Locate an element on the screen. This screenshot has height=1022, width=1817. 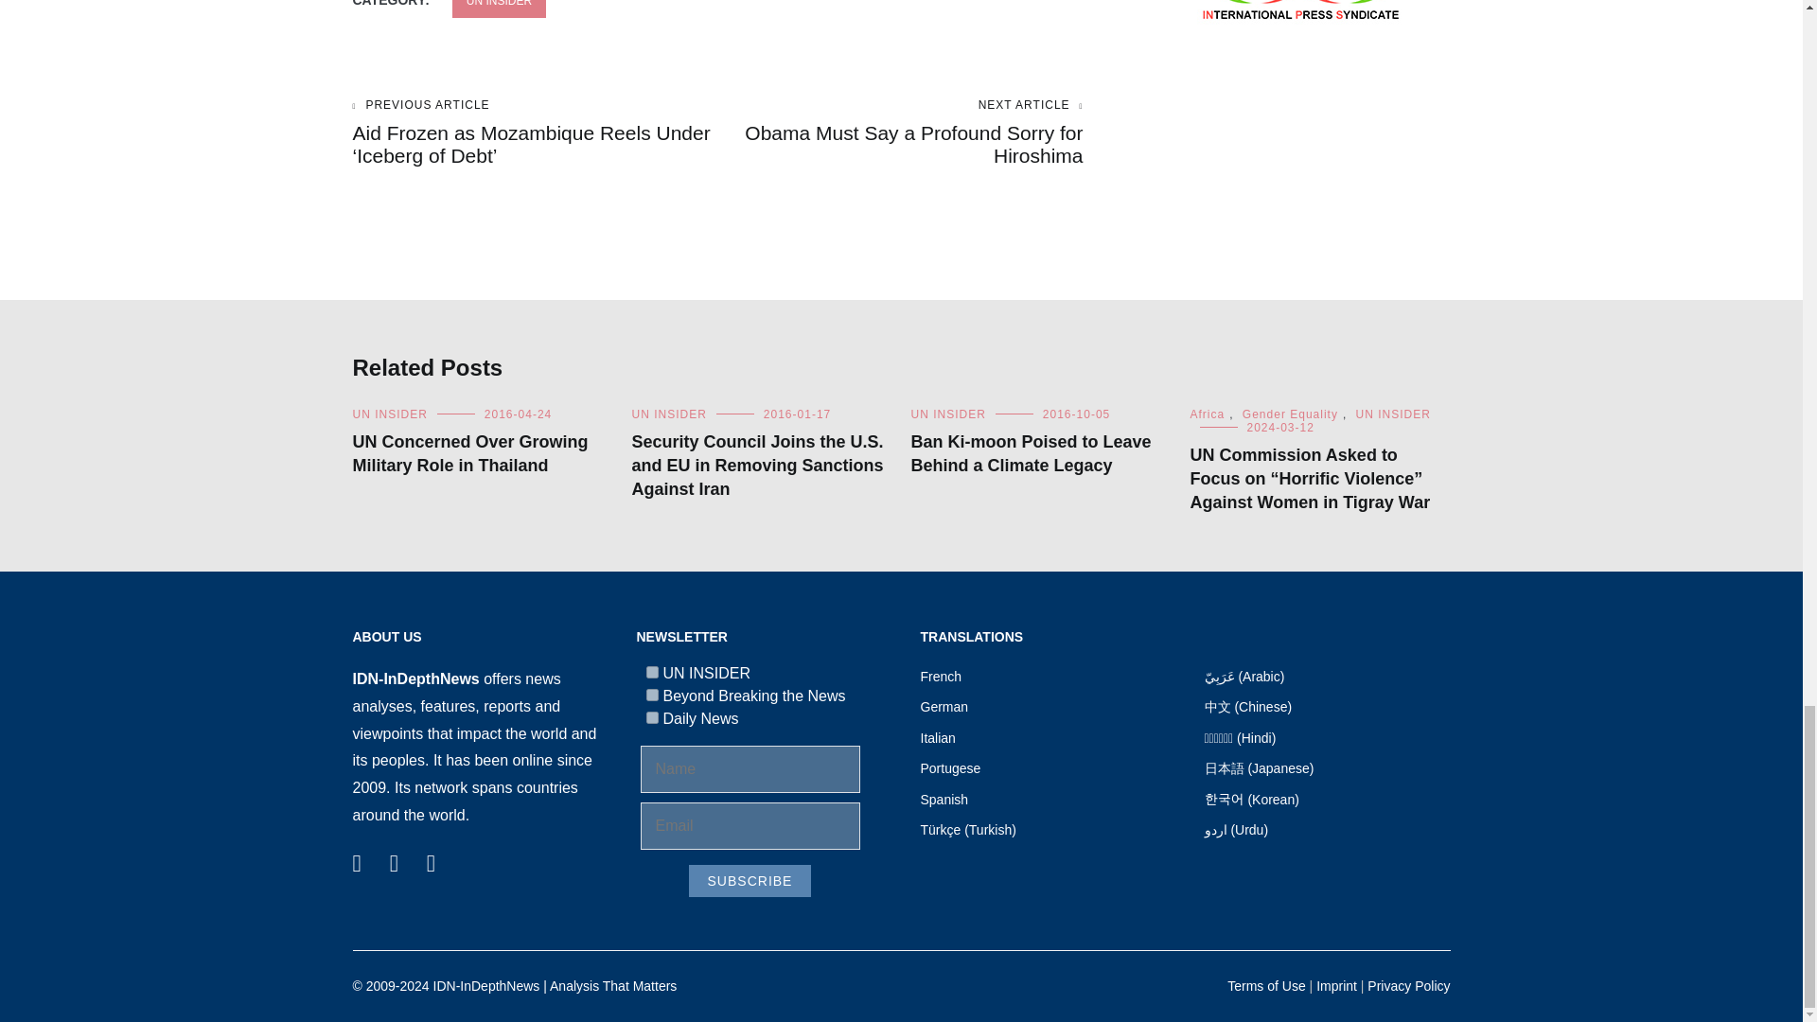
Terms of Use is located at coordinates (1266, 985).